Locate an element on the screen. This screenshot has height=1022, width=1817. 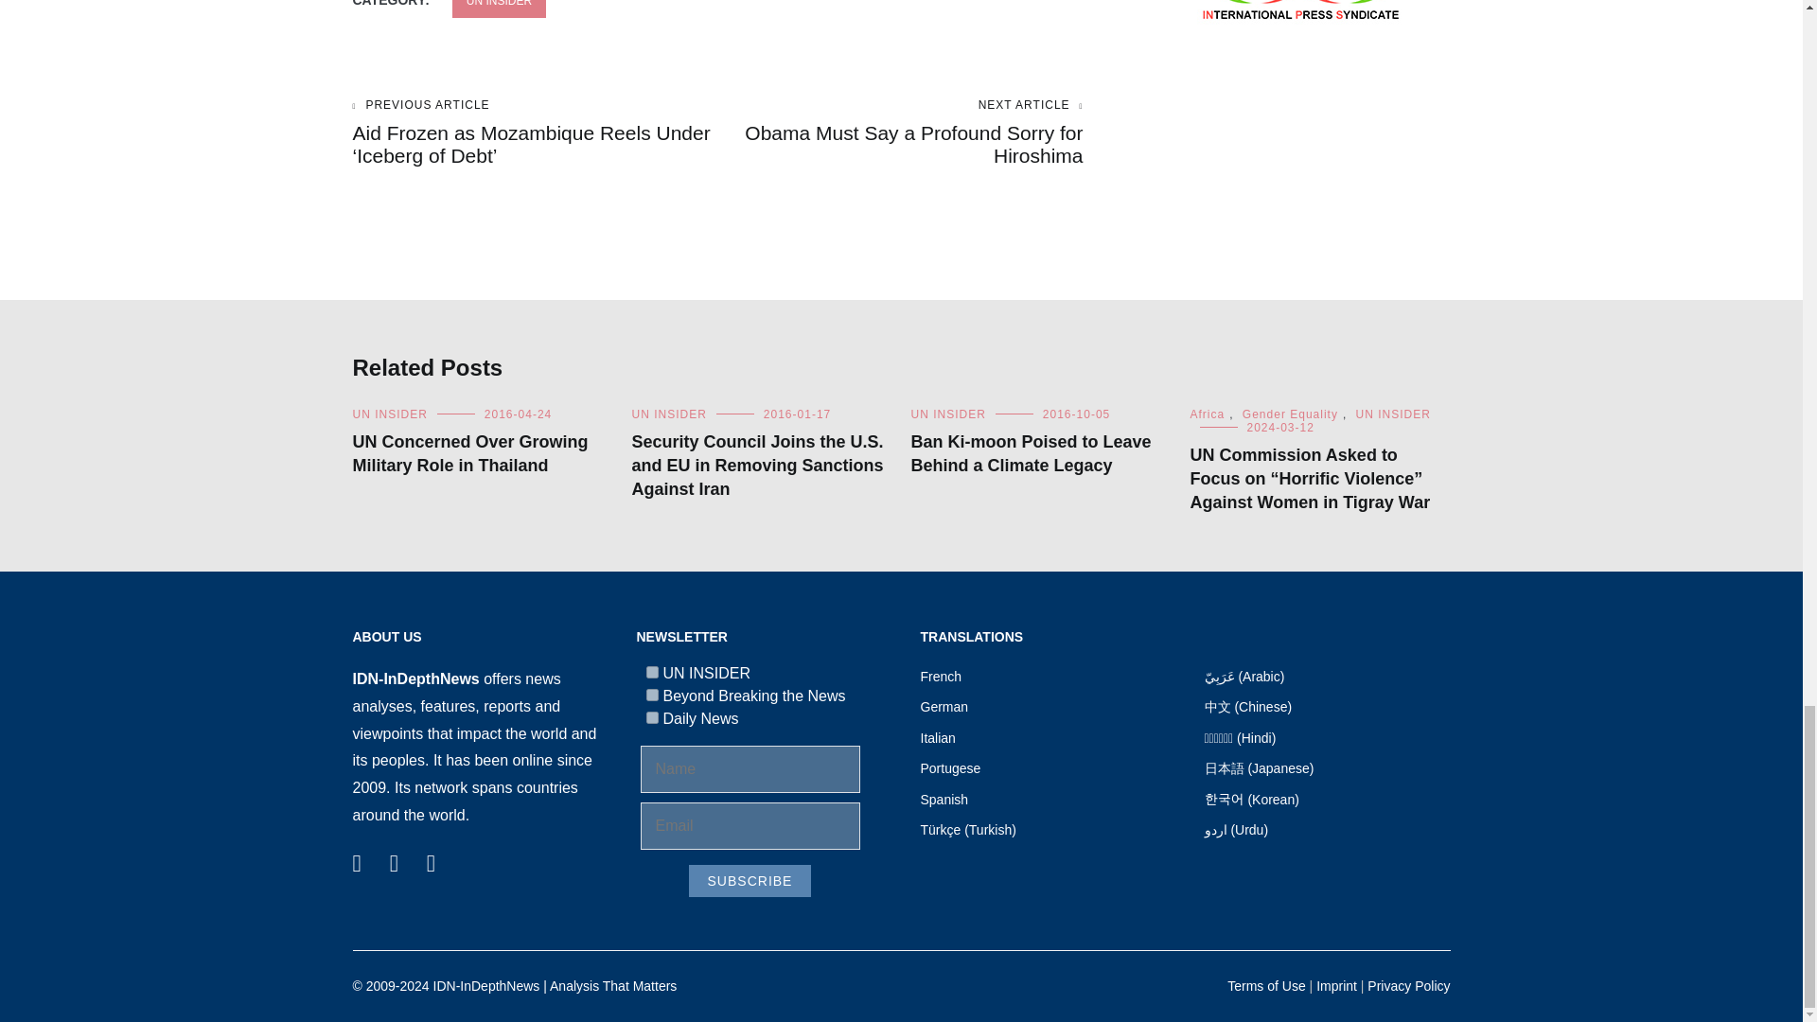
Terms of Use is located at coordinates (1266, 985).